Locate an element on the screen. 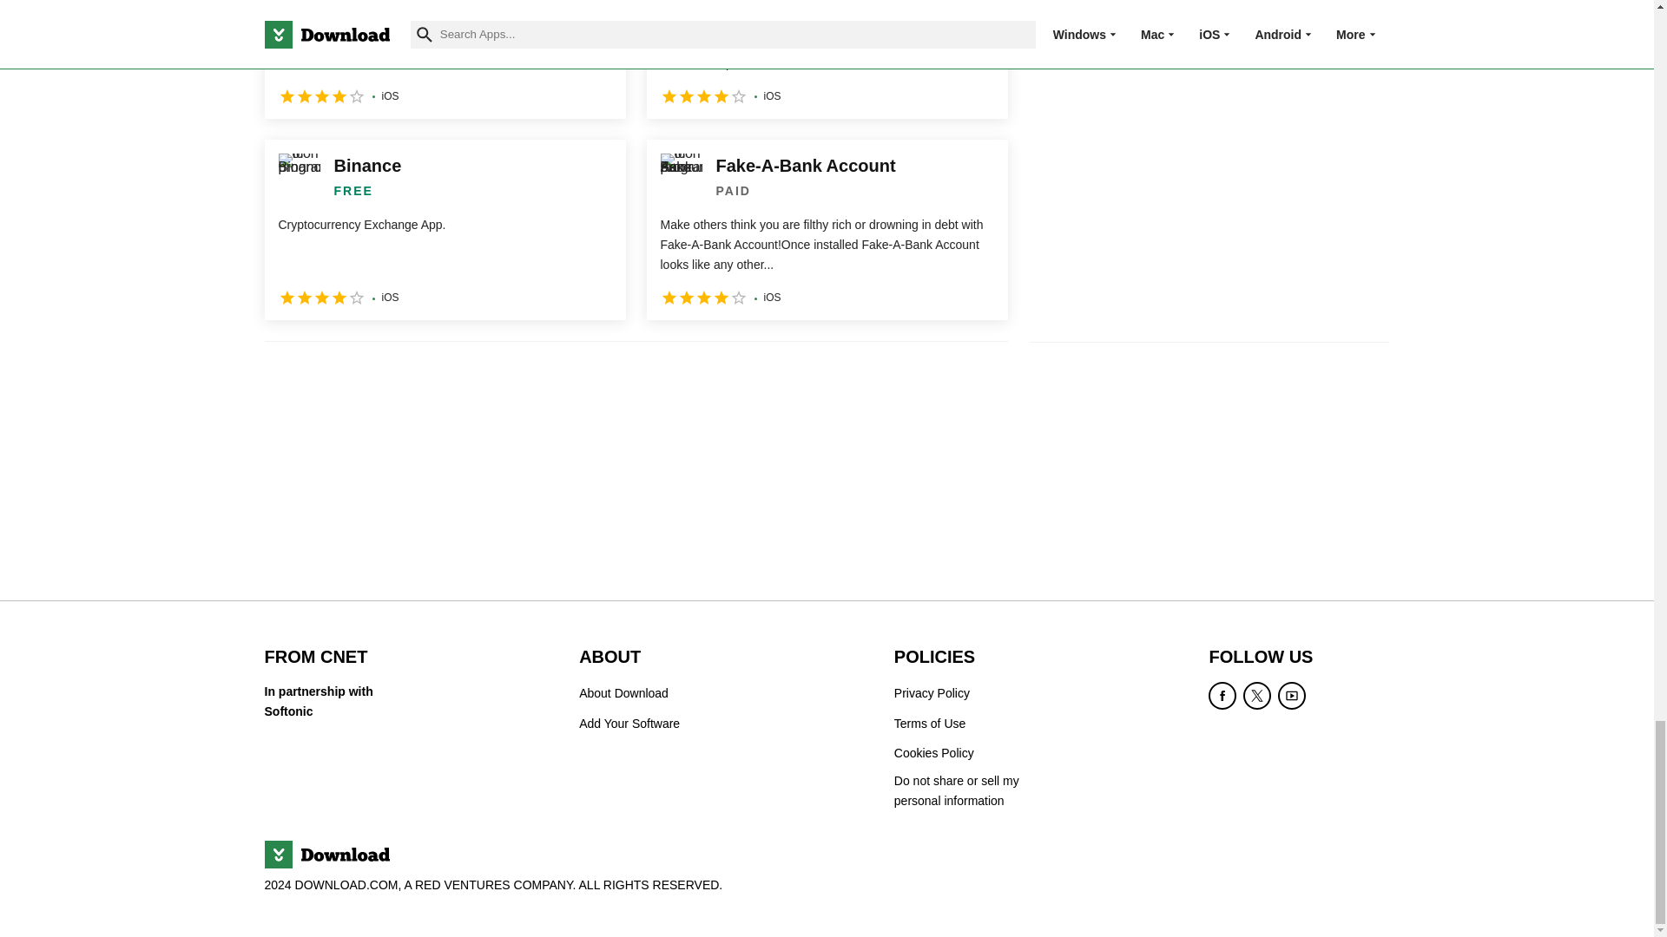 Image resolution: width=1667 pixels, height=937 pixels. Binance is located at coordinates (445, 229).